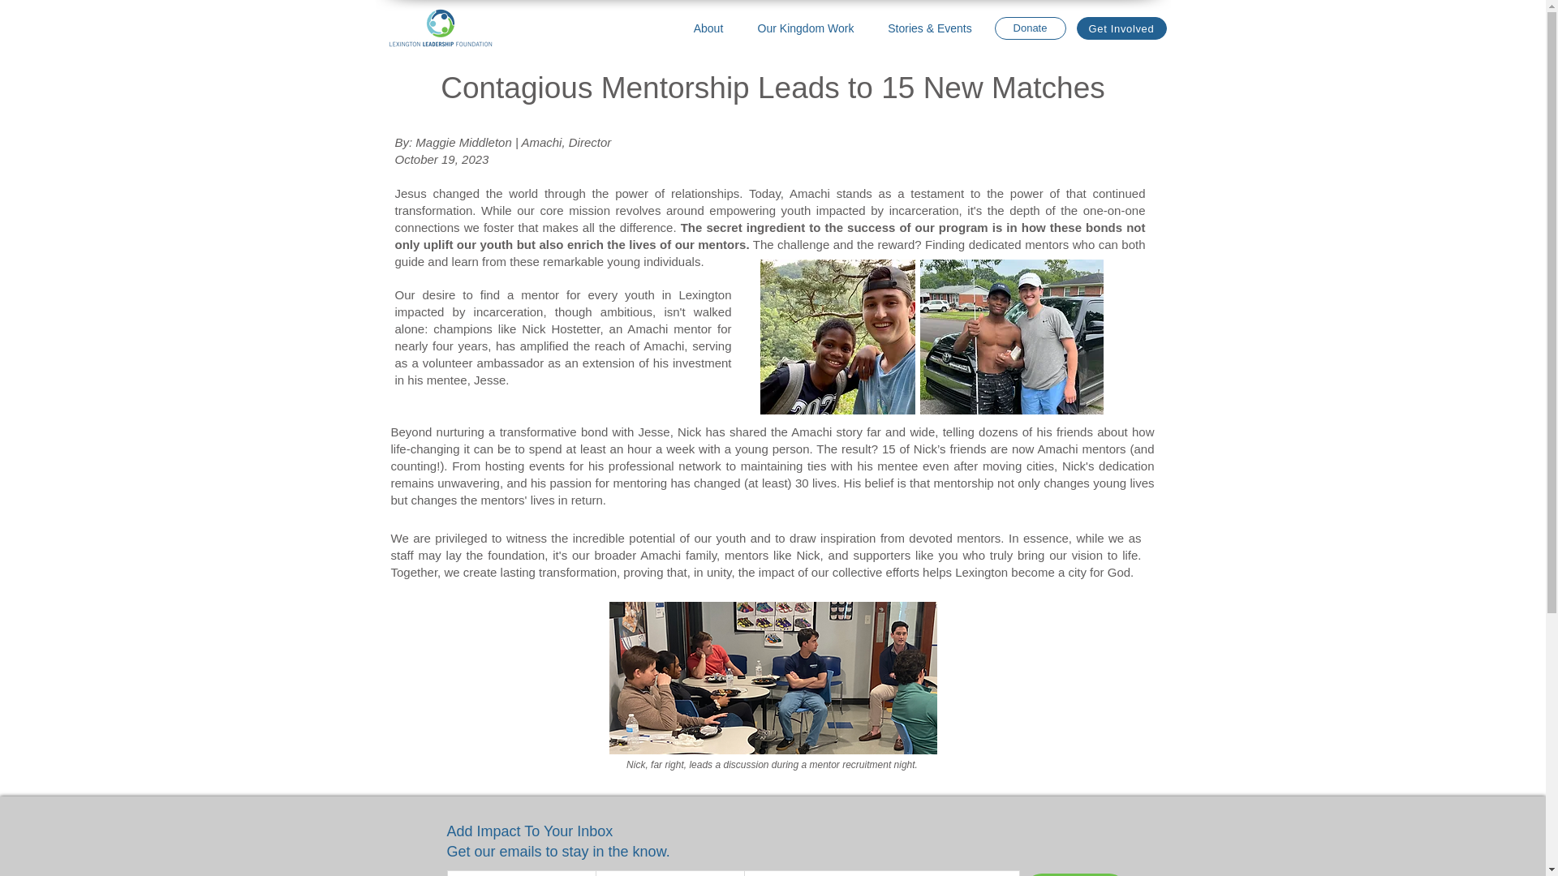 This screenshot has height=876, width=1558. Describe the element at coordinates (1121, 28) in the screenshot. I see `Get Involved` at that location.